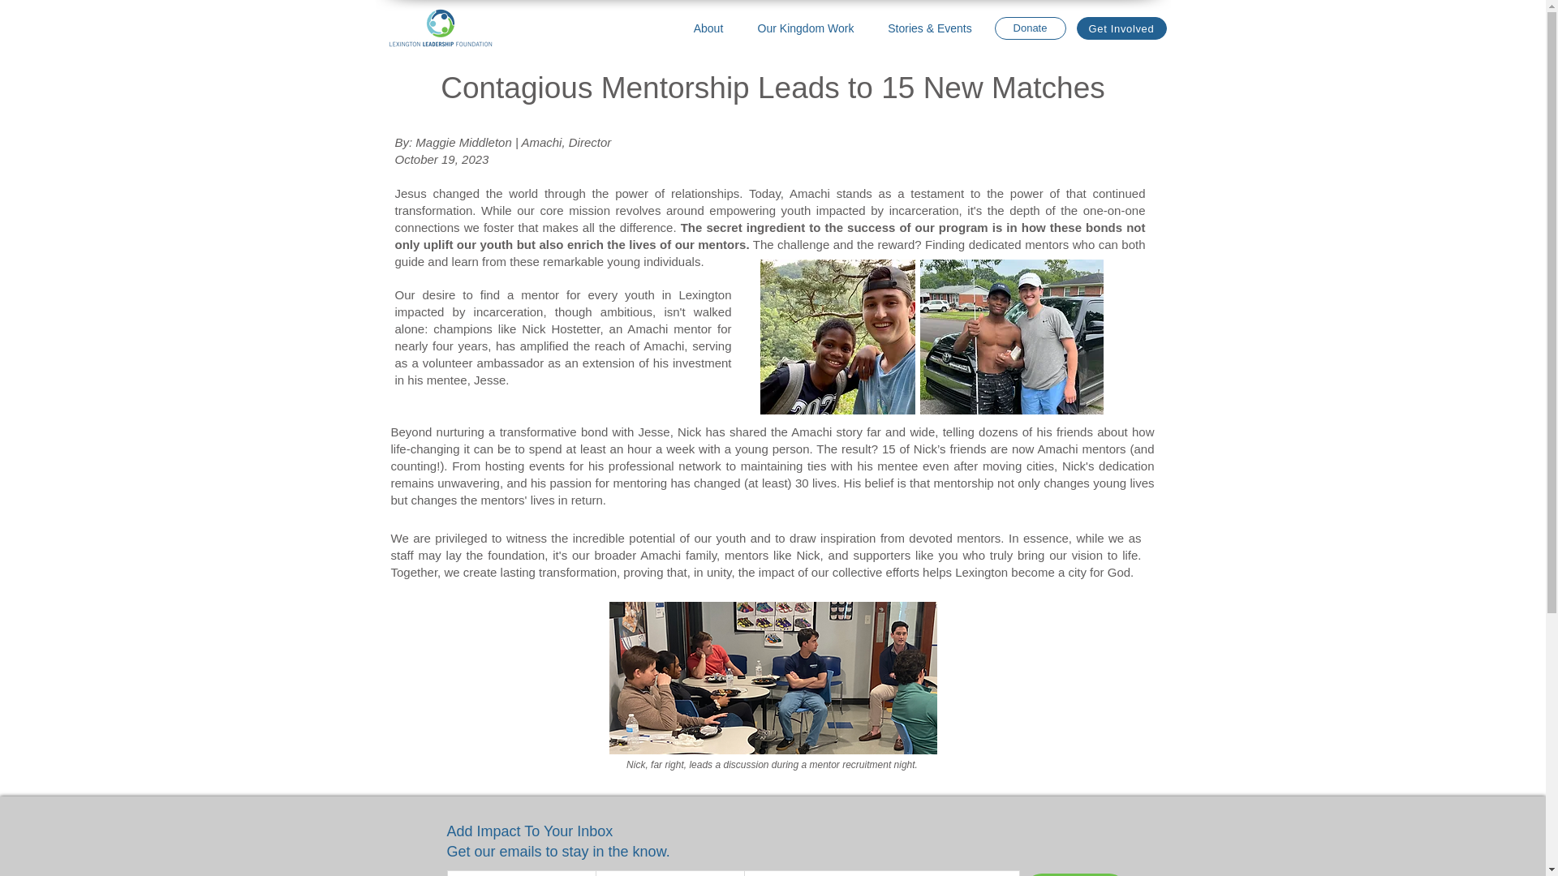 This screenshot has height=876, width=1558. Describe the element at coordinates (1121, 28) in the screenshot. I see `Get Involved` at that location.